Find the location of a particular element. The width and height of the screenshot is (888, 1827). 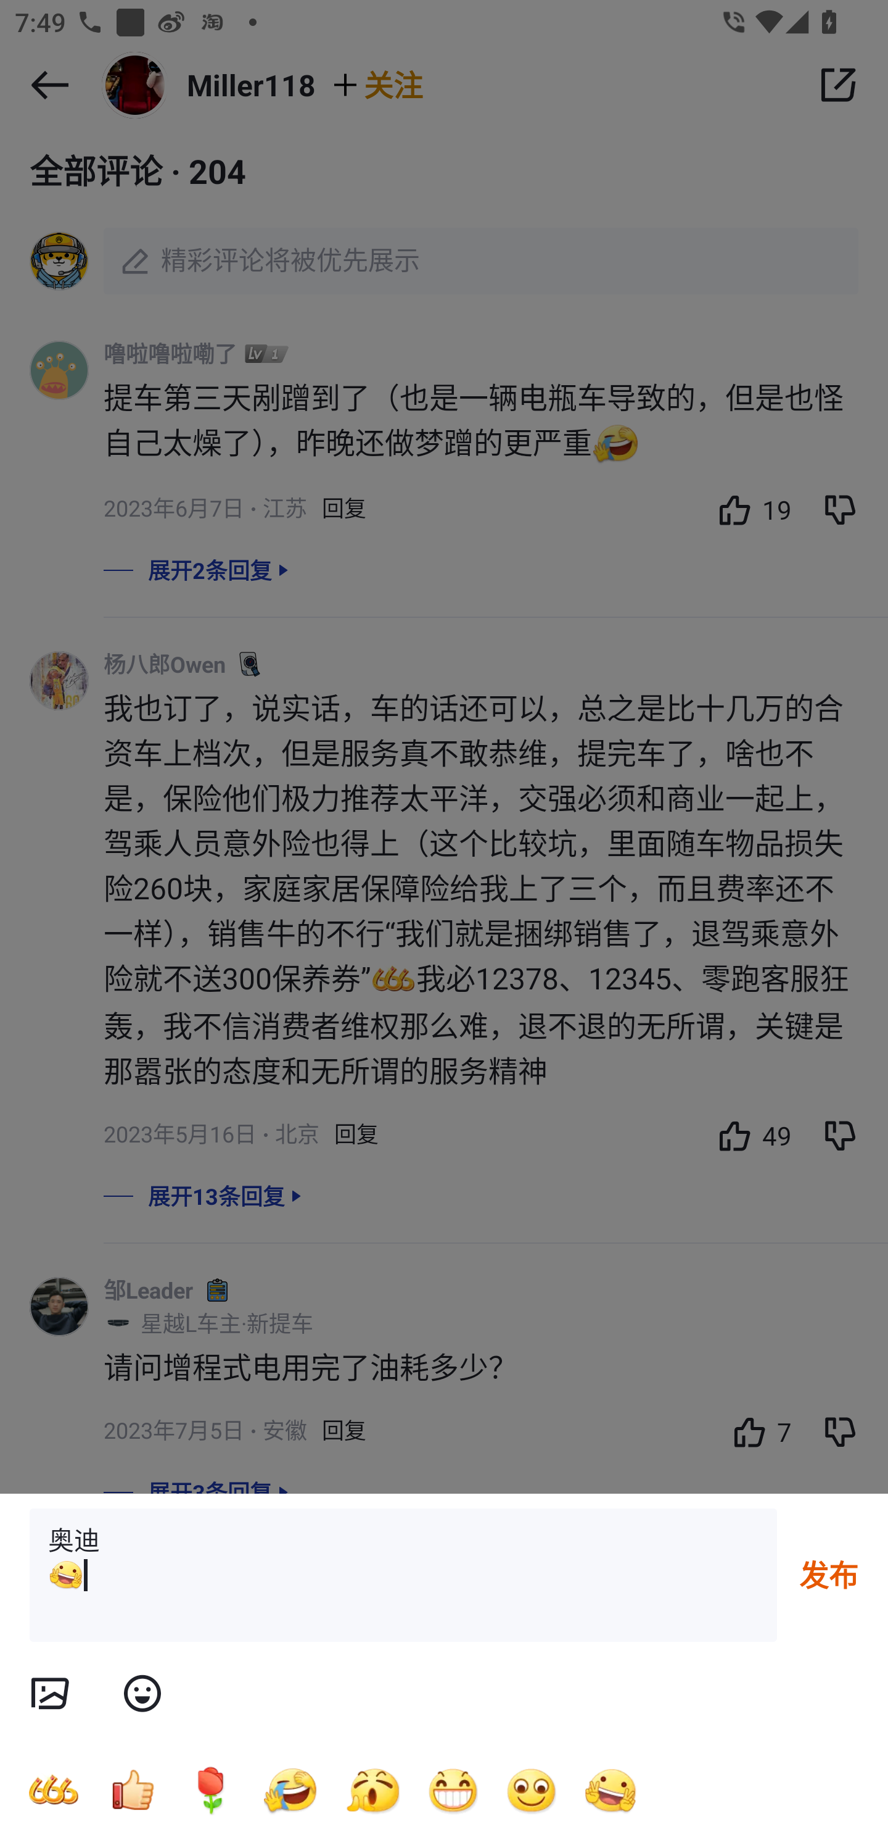

[我想静静] is located at coordinates (290, 1789).